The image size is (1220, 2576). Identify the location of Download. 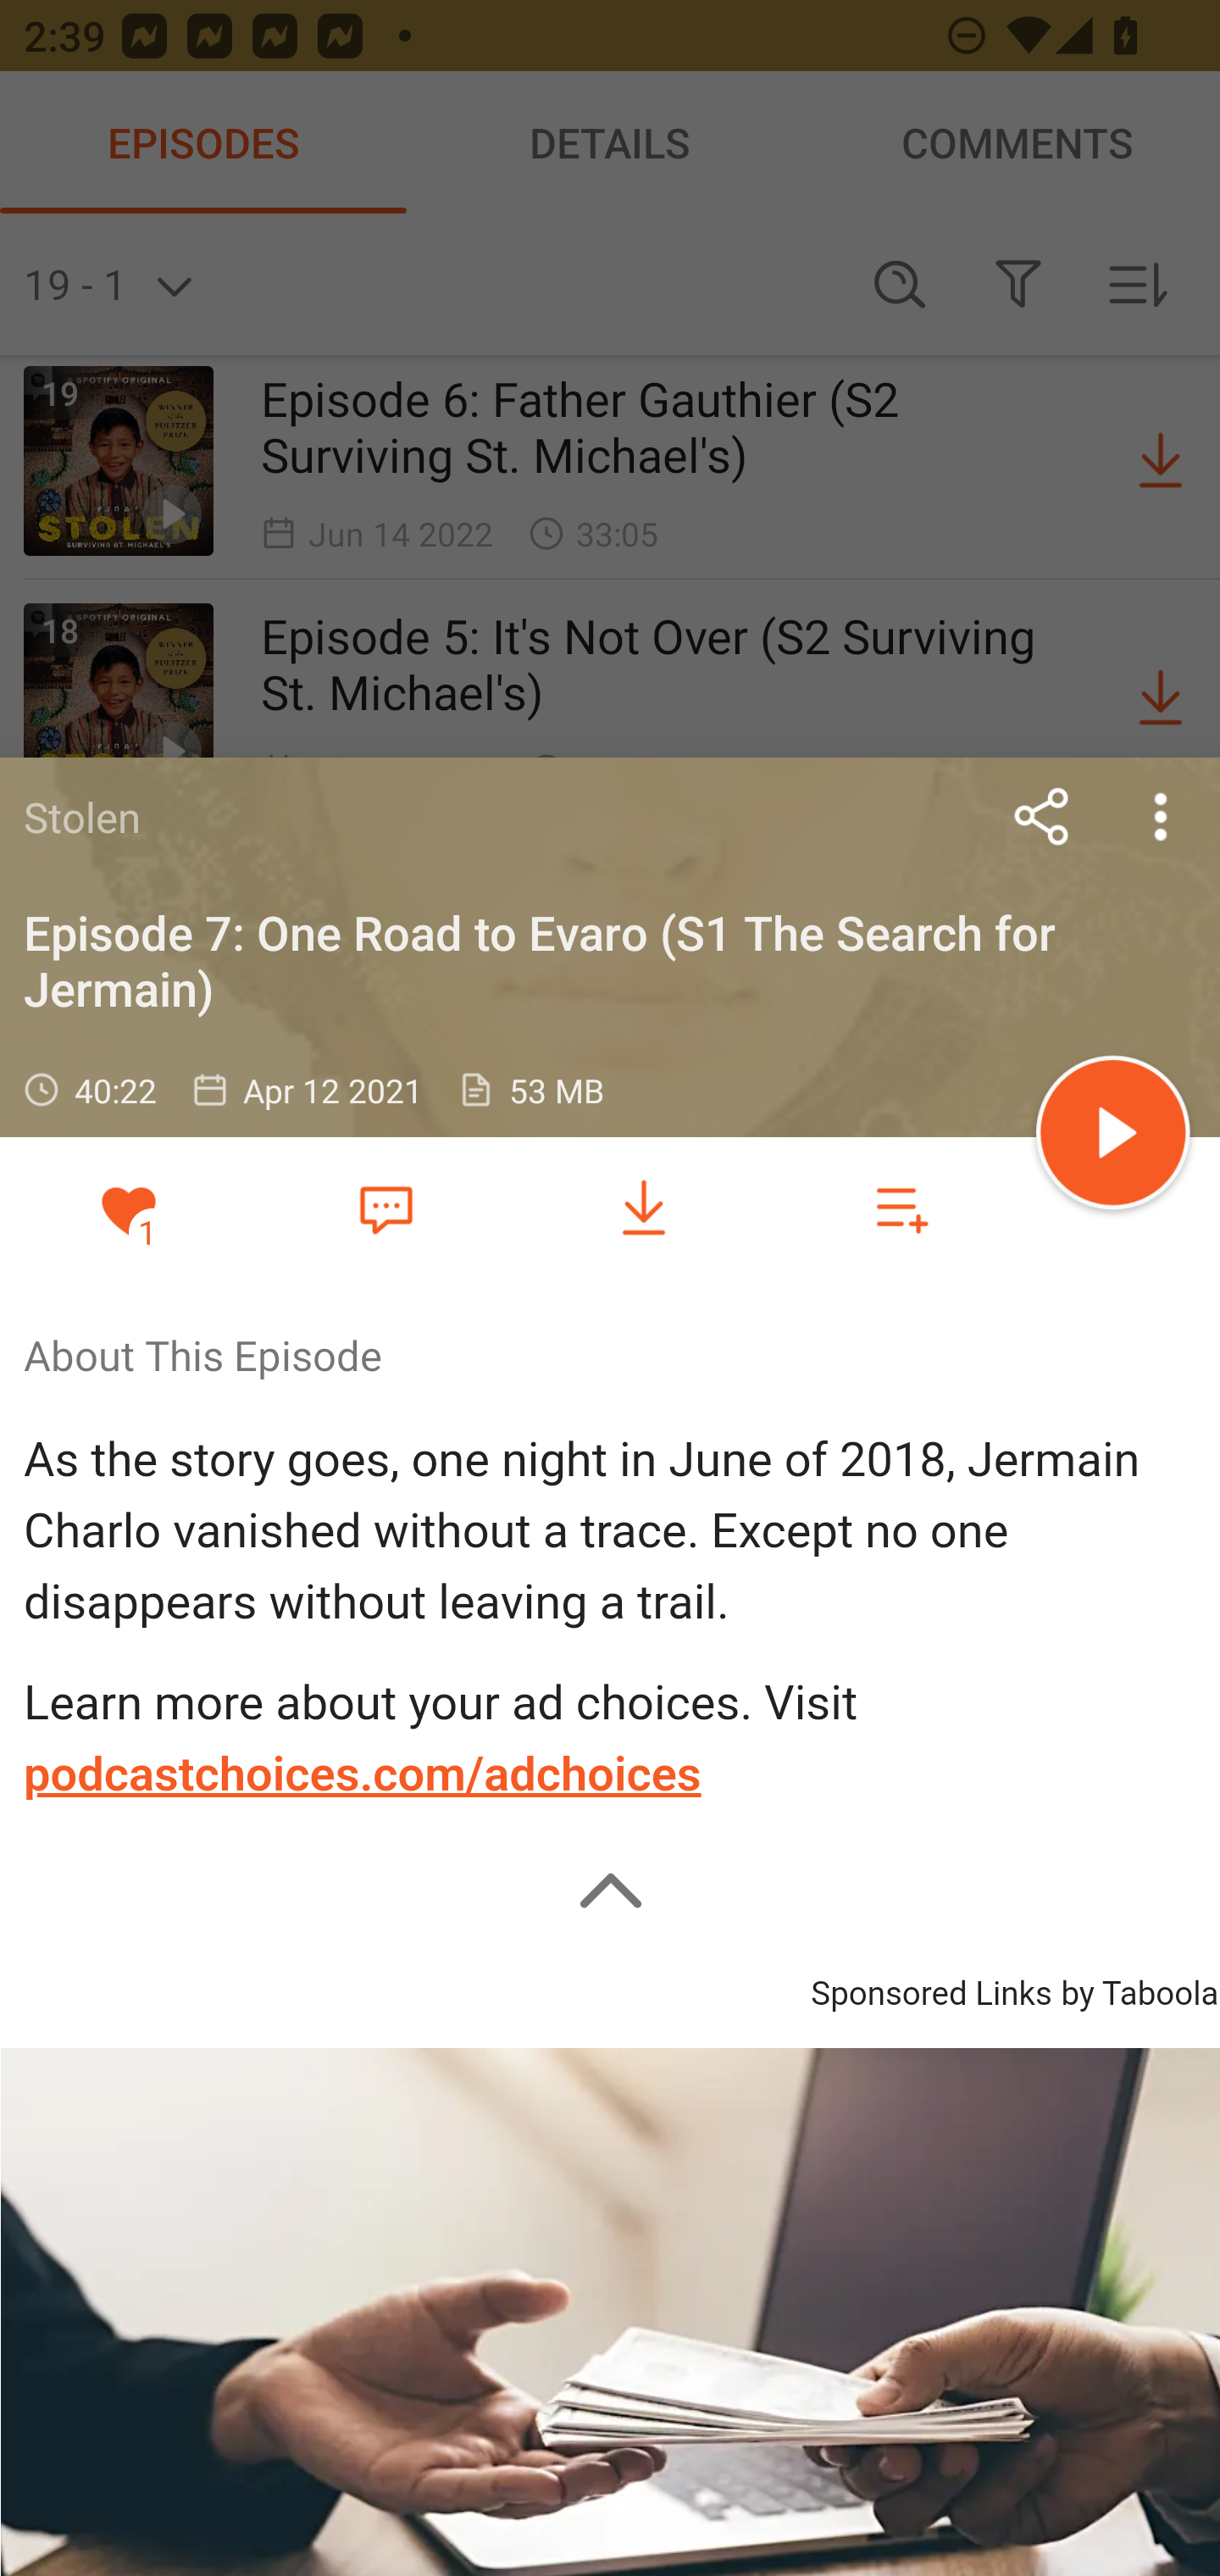
(644, 1208).